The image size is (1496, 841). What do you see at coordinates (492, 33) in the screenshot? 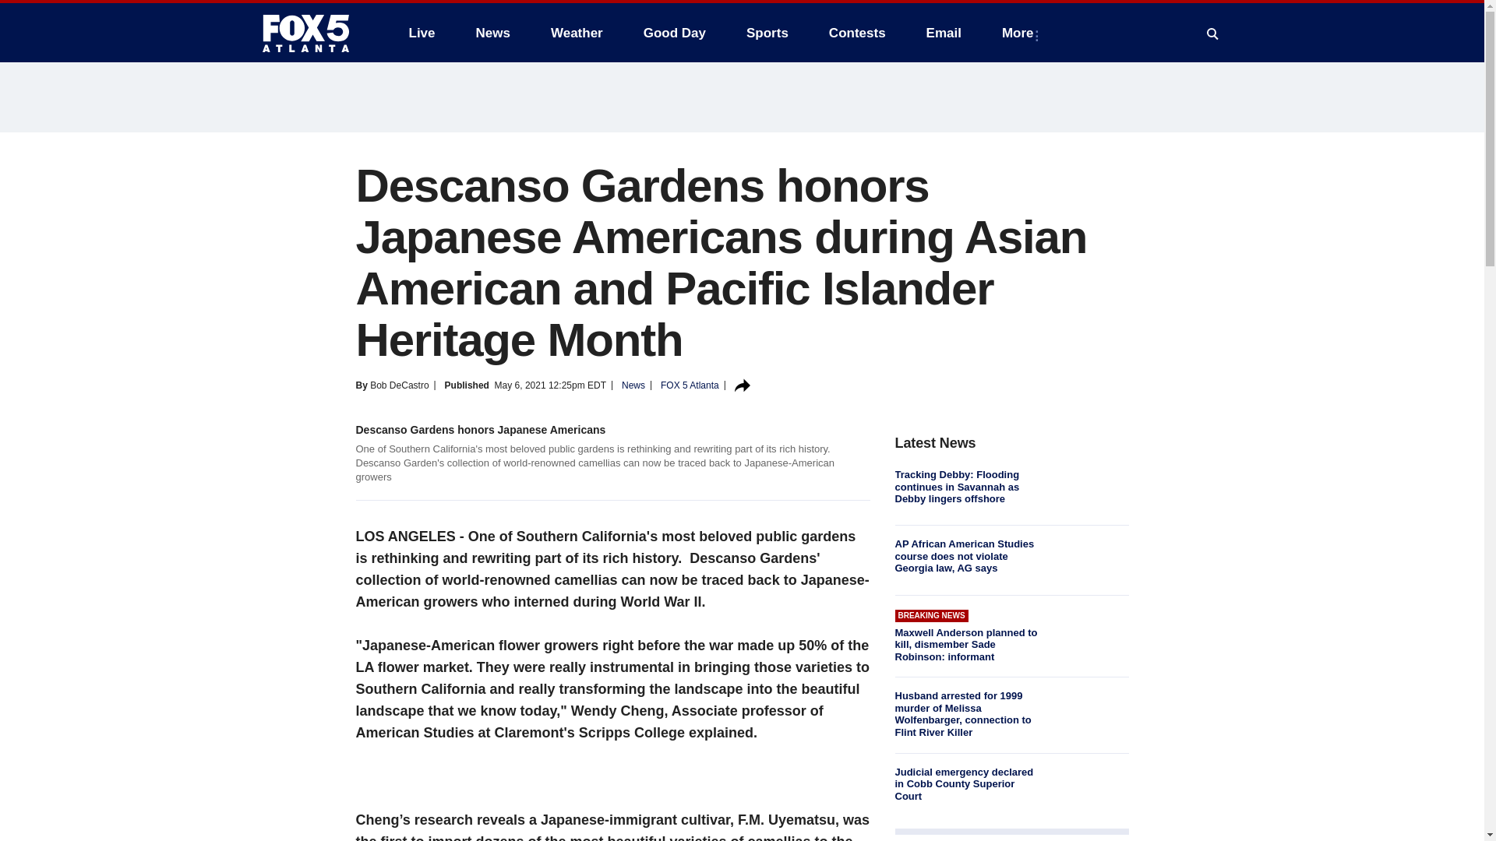
I see `News` at bounding box center [492, 33].